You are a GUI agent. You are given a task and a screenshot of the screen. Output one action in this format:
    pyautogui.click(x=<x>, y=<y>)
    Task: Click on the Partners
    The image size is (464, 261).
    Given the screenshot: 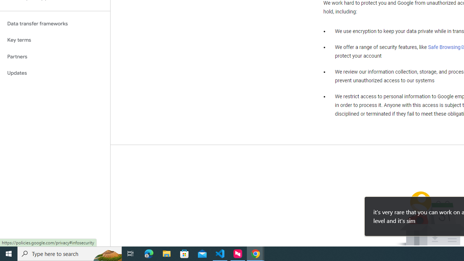 What is the action you would take?
    pyautogui.click(x=55, y=57)
    